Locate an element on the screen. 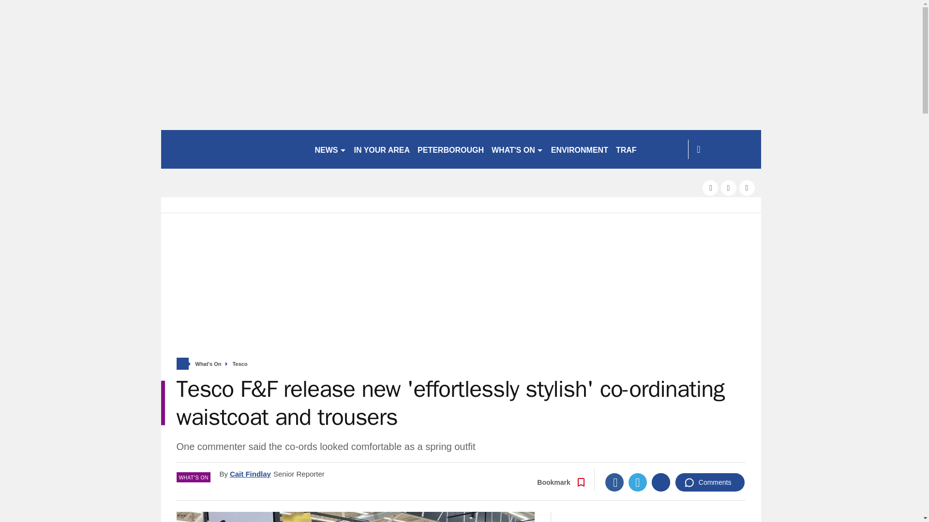 This screenshot has height=522, width=929. twitter is located at coordinates (729, 188).